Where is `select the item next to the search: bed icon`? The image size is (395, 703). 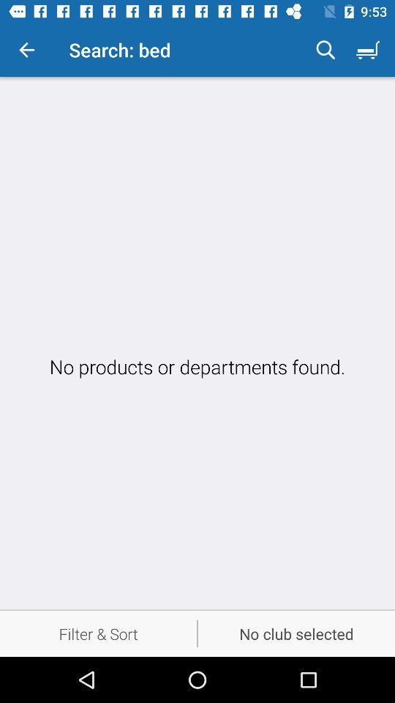 select the item next to the search: bed icon is located at coordinates (26, 50).